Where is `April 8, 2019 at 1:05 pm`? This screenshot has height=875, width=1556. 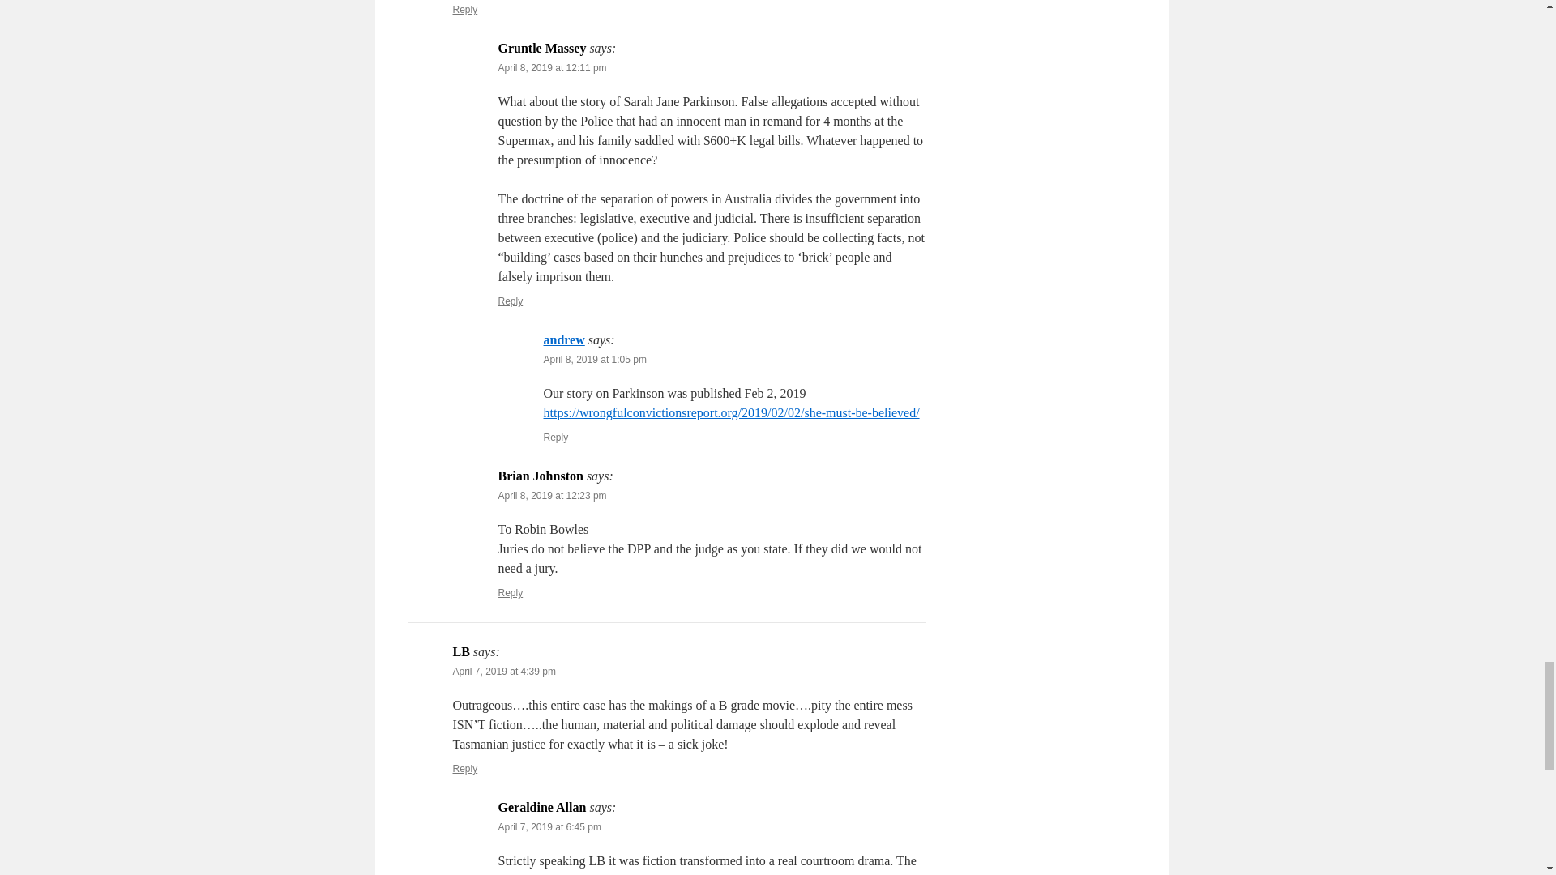
April 8, 2019 at 1:05 pm is located at coordinates (594, 360).